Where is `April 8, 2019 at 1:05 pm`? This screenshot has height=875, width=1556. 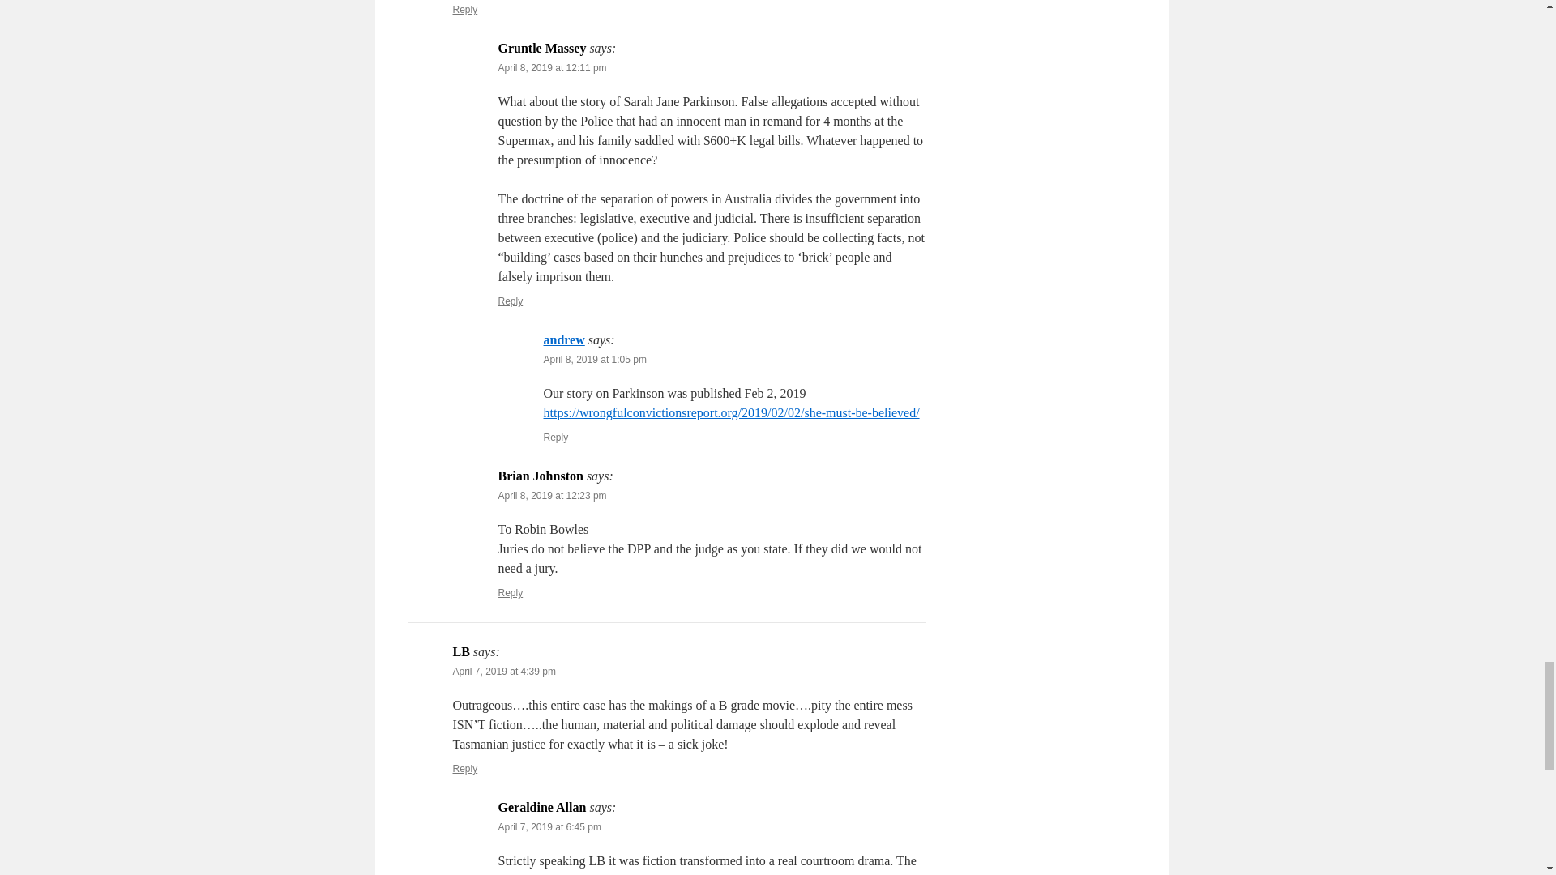
April 8, 2019 at 1:05 pm is located at coordinates (594, 360).